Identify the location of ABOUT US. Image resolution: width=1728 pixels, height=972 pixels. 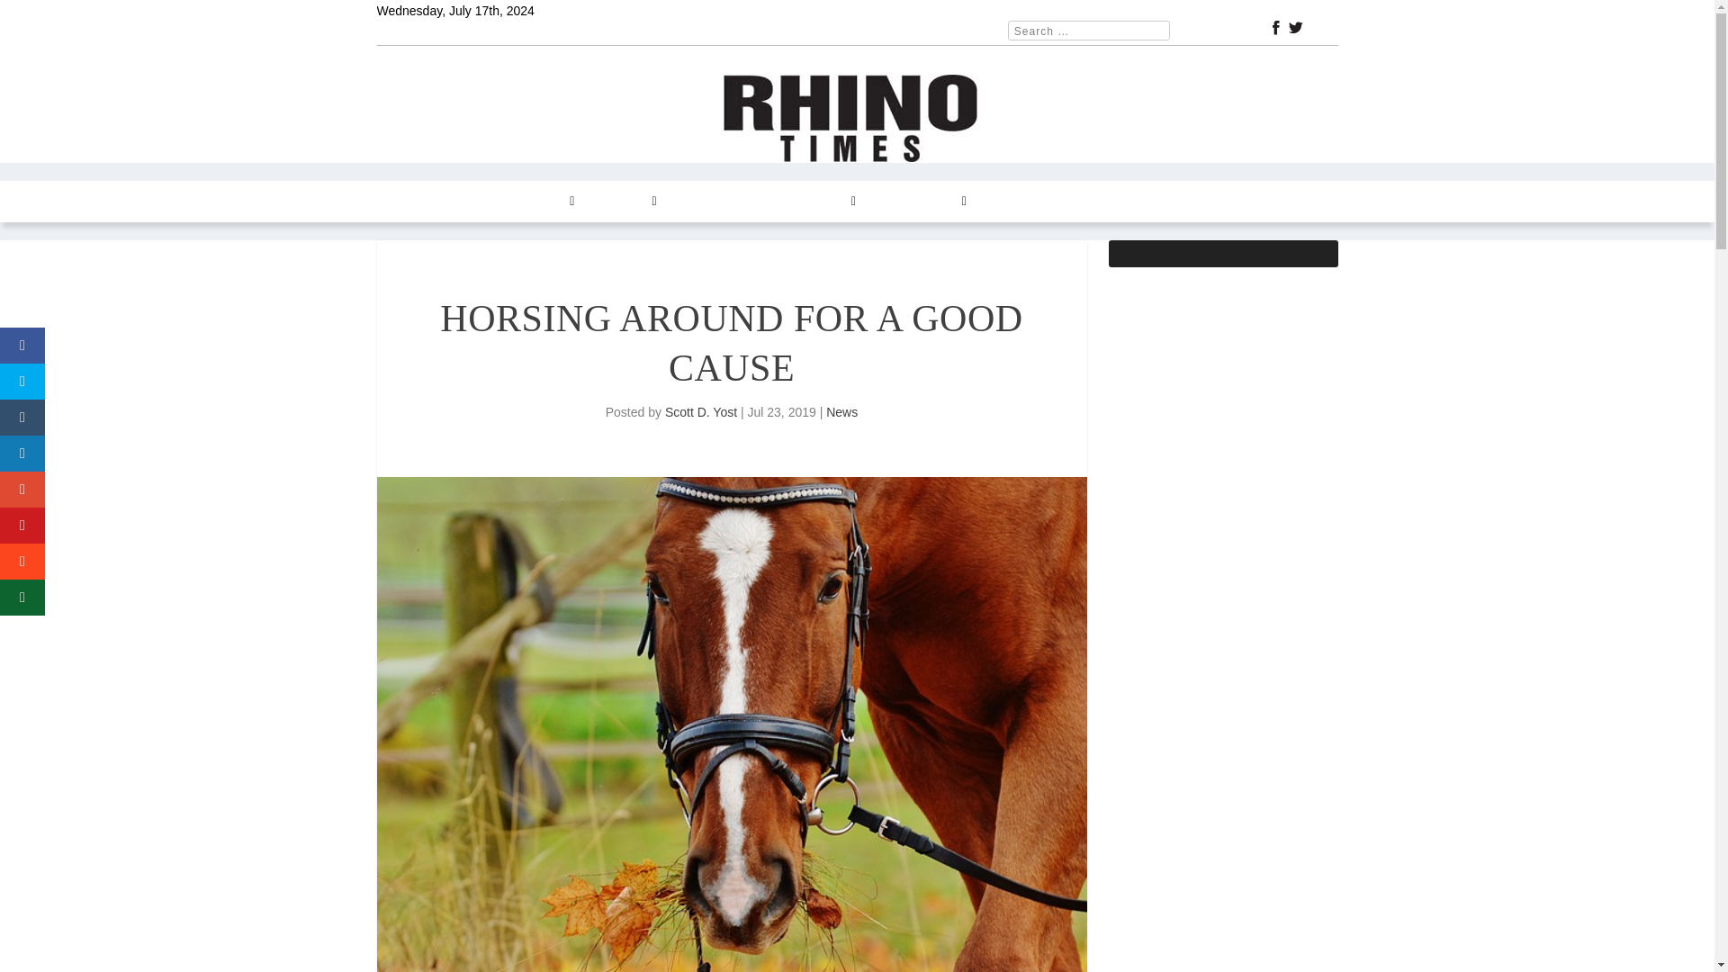
(1019, 202).